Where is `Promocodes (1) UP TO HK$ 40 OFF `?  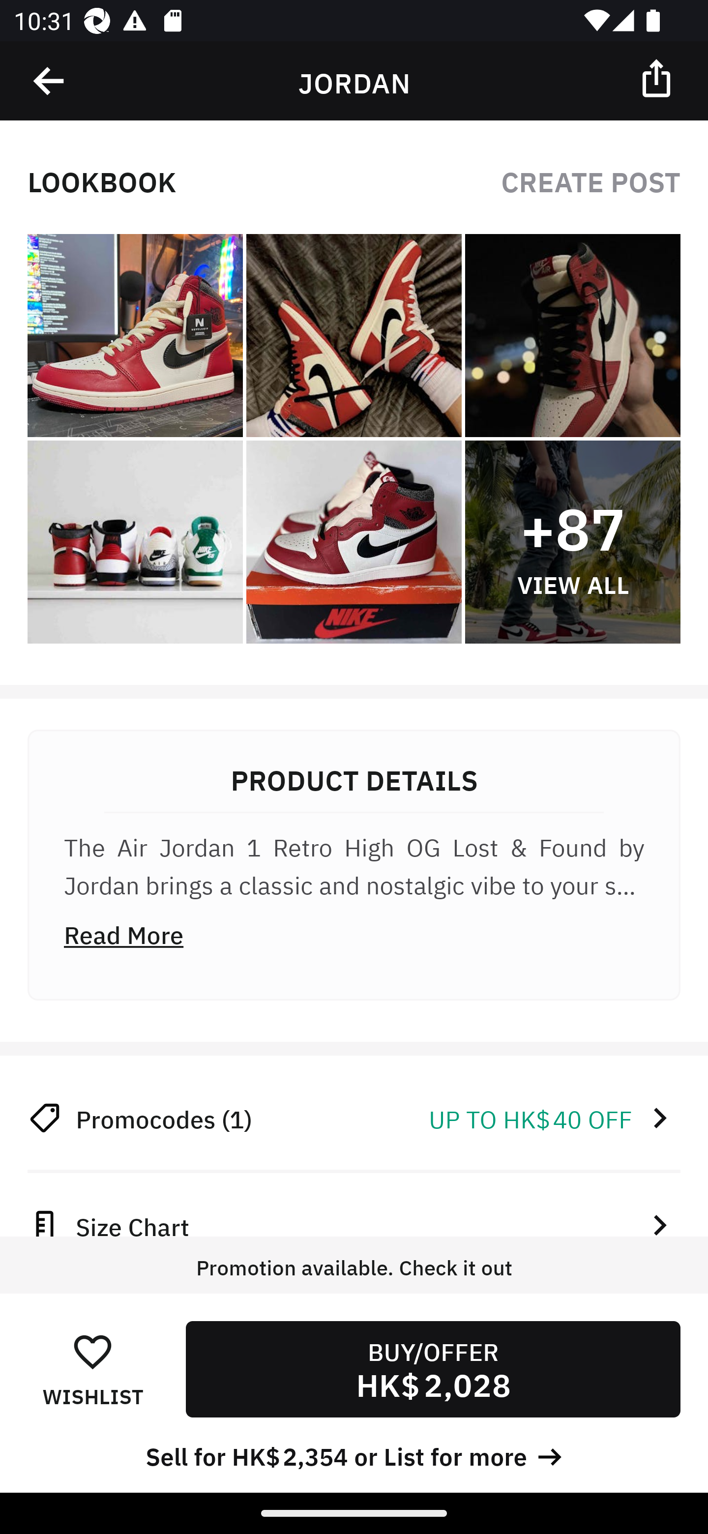
Promocodes (1) UP TO HK$ 40 OFF  is located at coordinates (354, 1117).